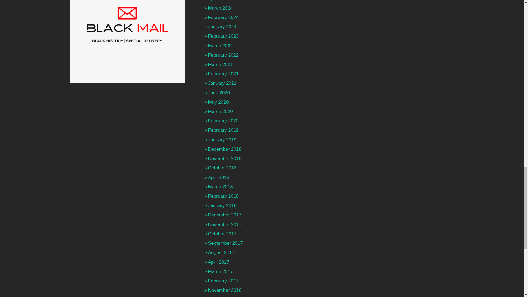  What do you see at coordinates (222, 83) in the screenshot?
I see `January 2021` at bounding box center [222, 83].